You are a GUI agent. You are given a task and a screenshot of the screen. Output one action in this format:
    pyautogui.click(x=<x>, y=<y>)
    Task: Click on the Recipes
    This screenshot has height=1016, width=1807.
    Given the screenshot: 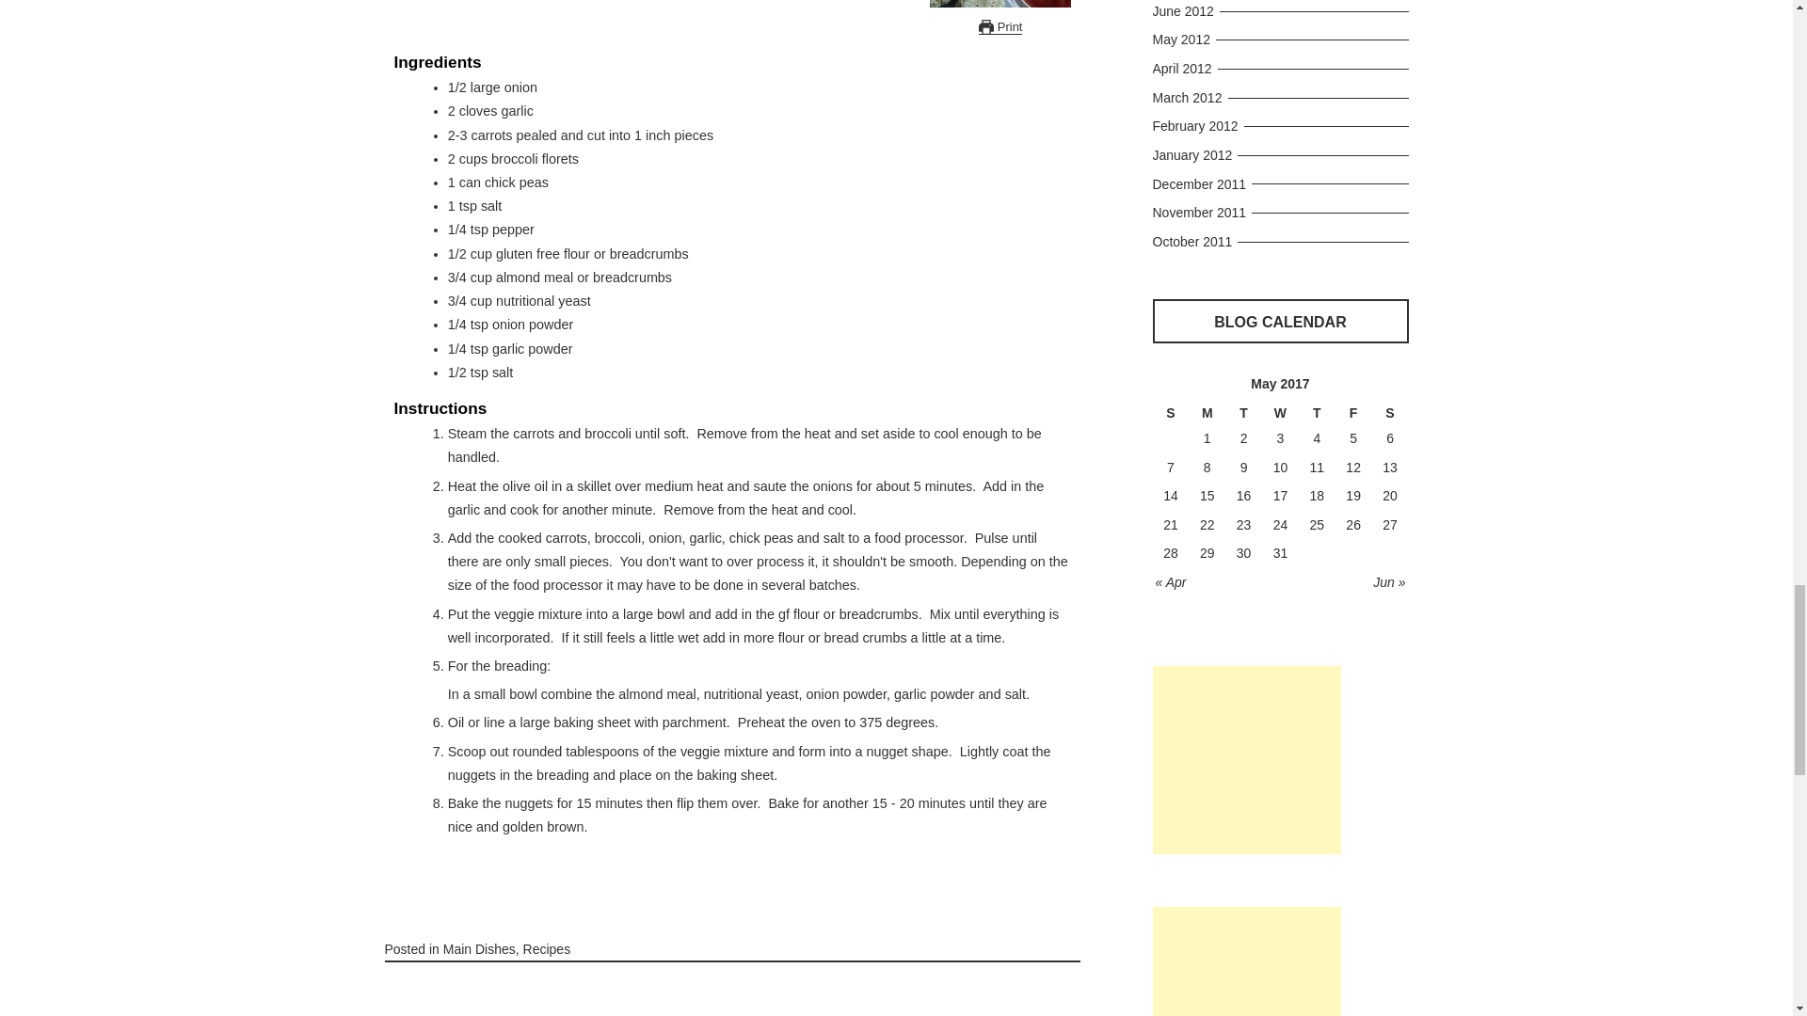 What is the action you would take?
    pyautogui.click(x=547, y=949)
    